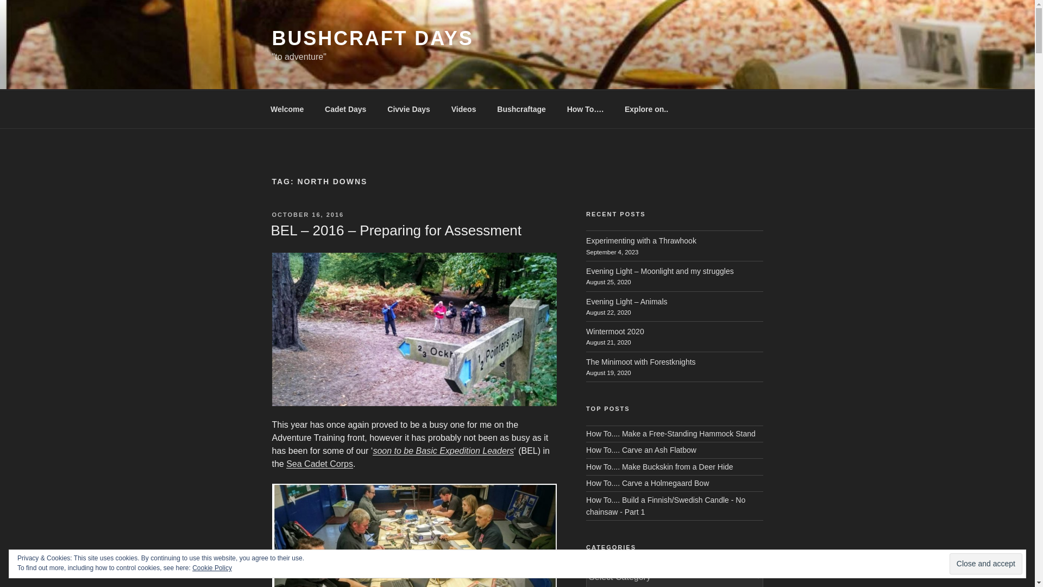 The width and height of the screenshot is (1043, 587). What do you see at coordinates (670, 433) in the screenshot?
I see `How To.... Make a Free-Standing Hammock Stand` at bounding box center [670, 433].